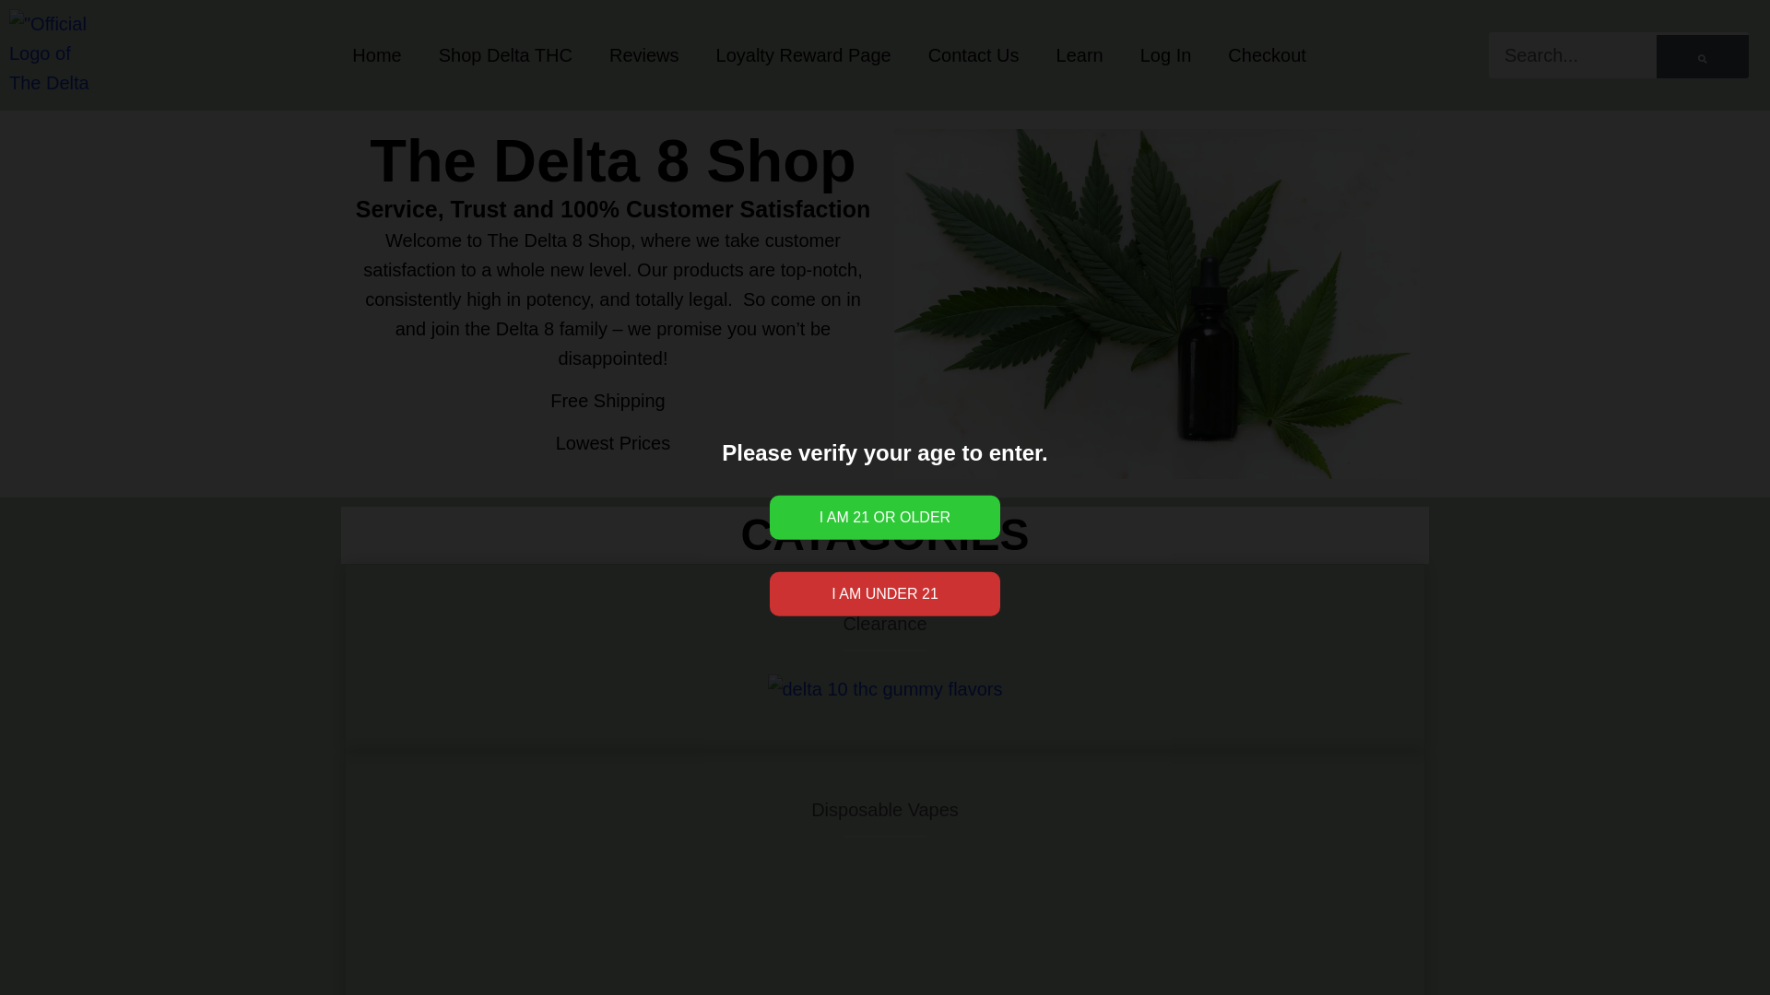 This screenshot has width=1770, height=995. I want to click on Log In, so click(1166, 55).